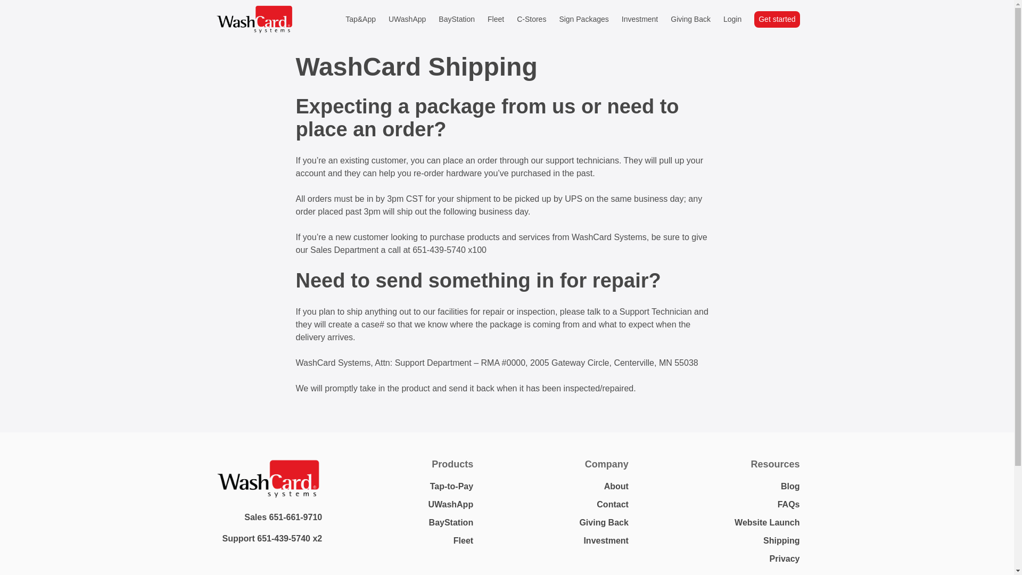 Image resolution: width=1022 pixels, height=575 pixels. I want to click on Investment, so click(640, 20).